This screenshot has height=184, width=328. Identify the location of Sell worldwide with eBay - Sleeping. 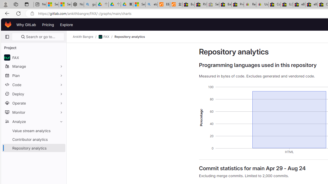
(213, 5).